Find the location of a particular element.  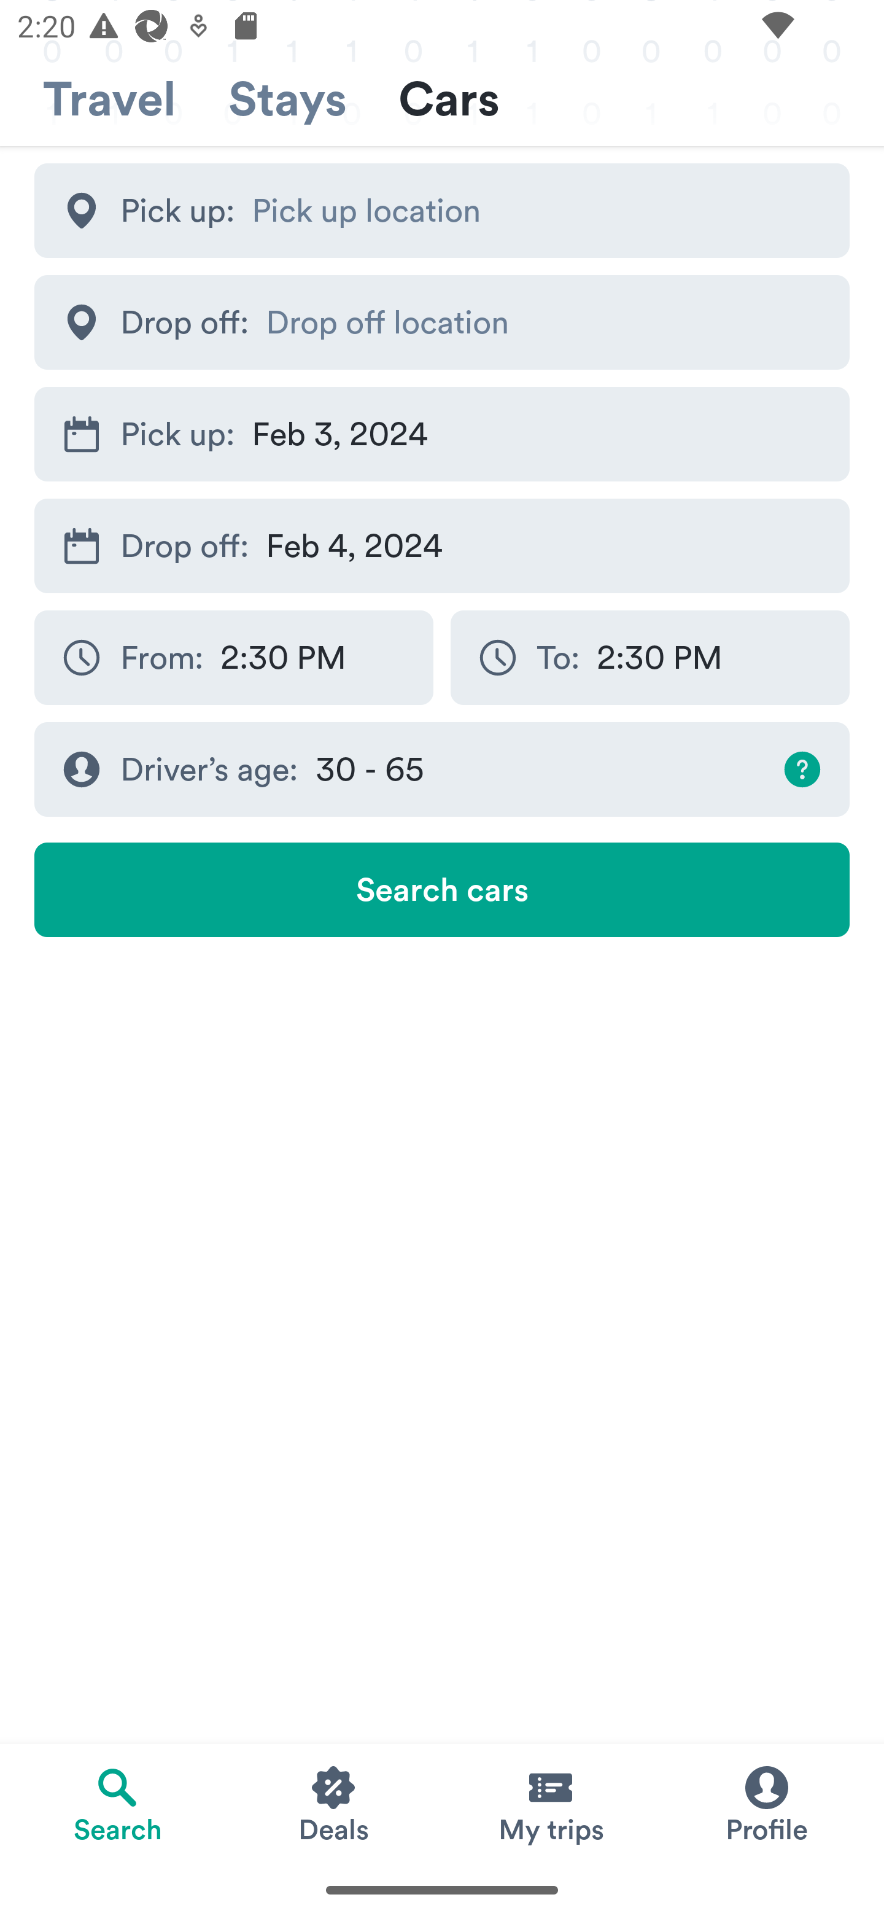

Cars is located at coordinates (449, 99).